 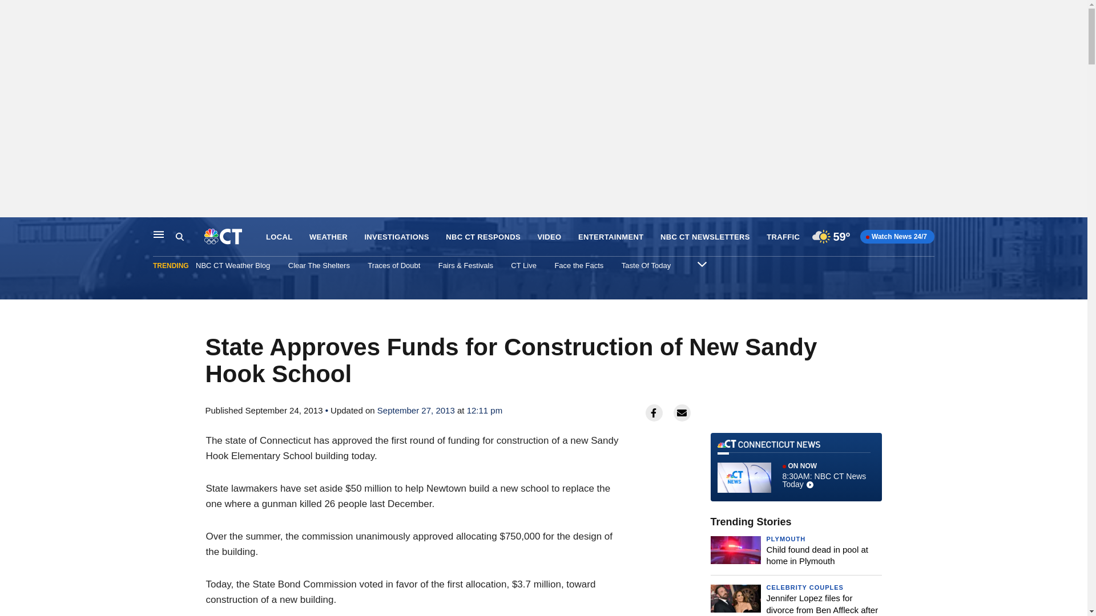 I want to click on TRAFFIC, so click(x=396, y=237).